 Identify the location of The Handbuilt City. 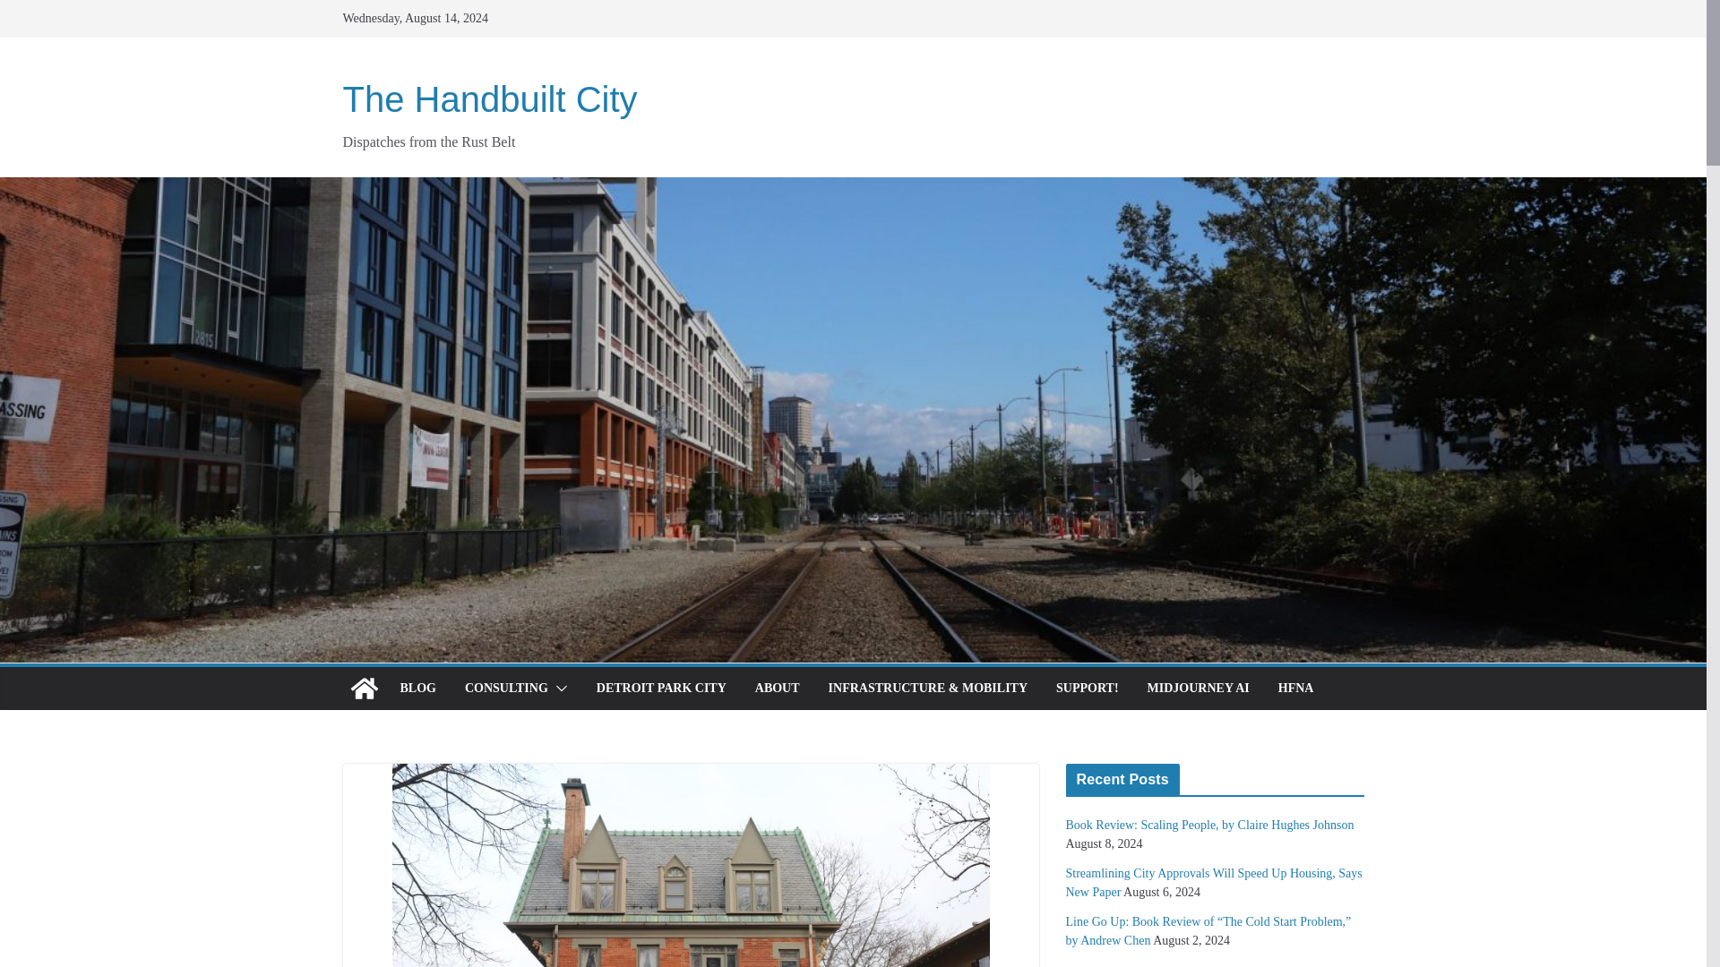
(489, 98).